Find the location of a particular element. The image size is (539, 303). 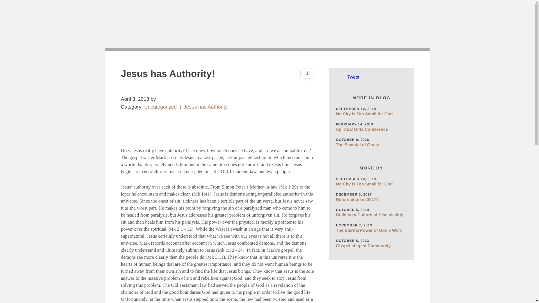

Reformation in 2017? is located at coordinates (371, 200).